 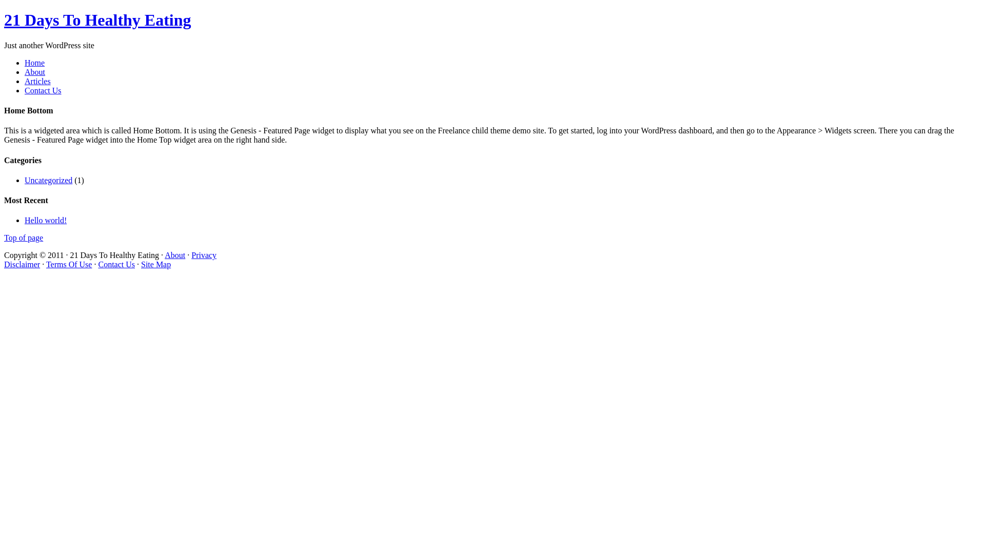 I want to click on Terms Of Use, so click(x=69, y=265).